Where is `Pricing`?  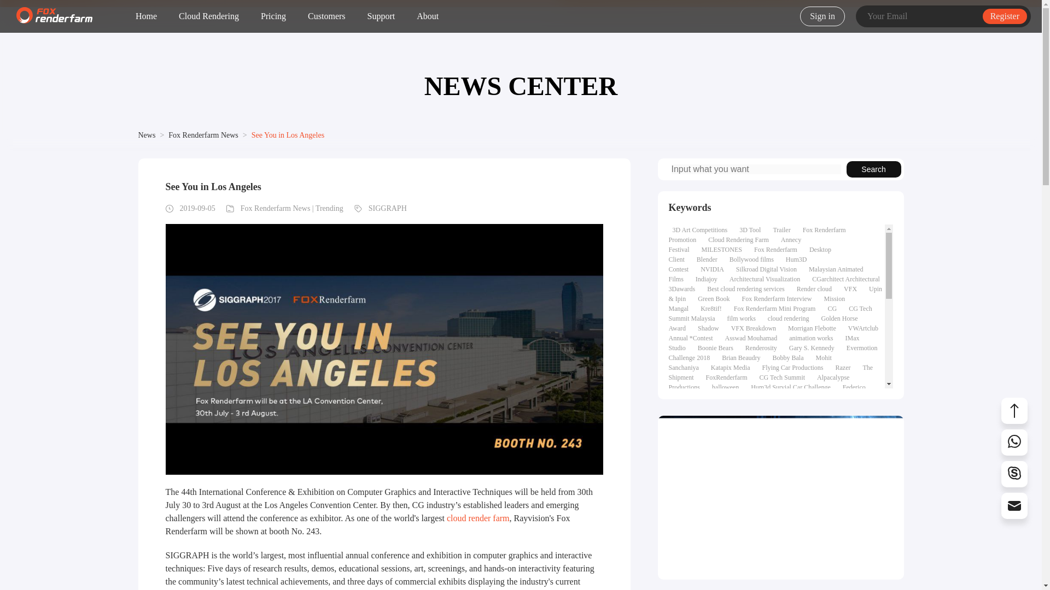
Pricing is located at coordinates (273, 16).